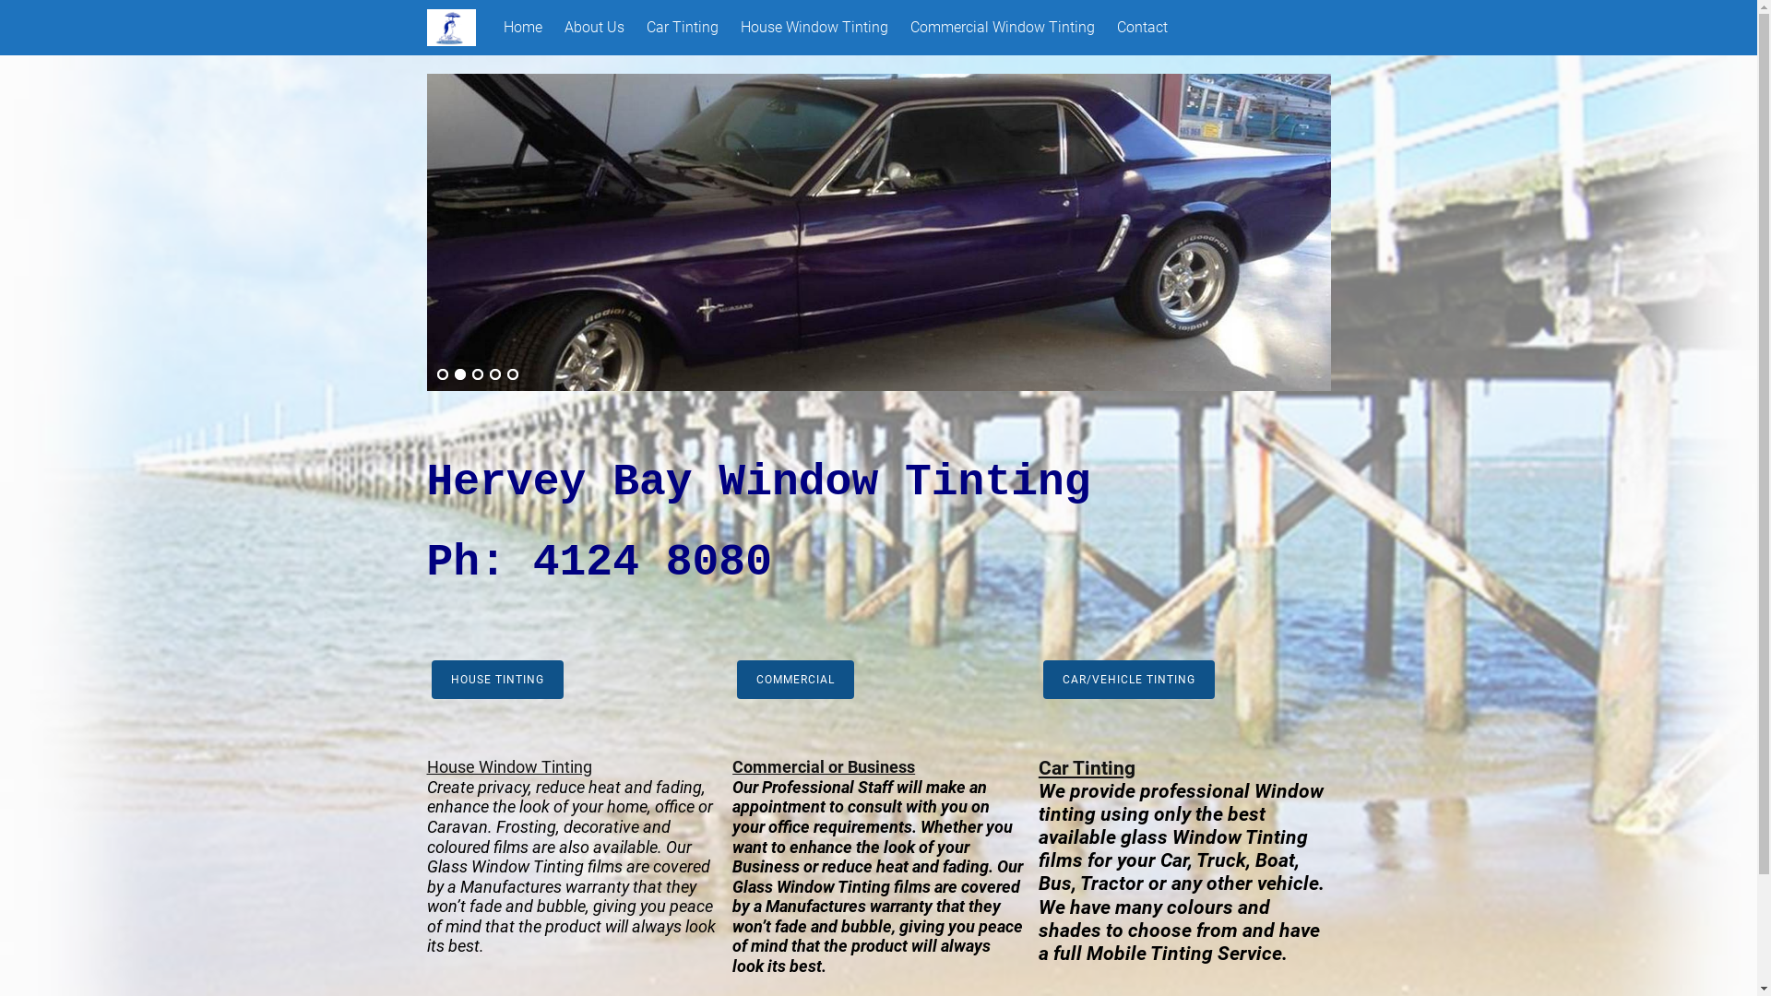 This screenshot has width=1771, height=996. Describe the element at coordinates (512, 375) in the screenshot. I see `5` at that location.